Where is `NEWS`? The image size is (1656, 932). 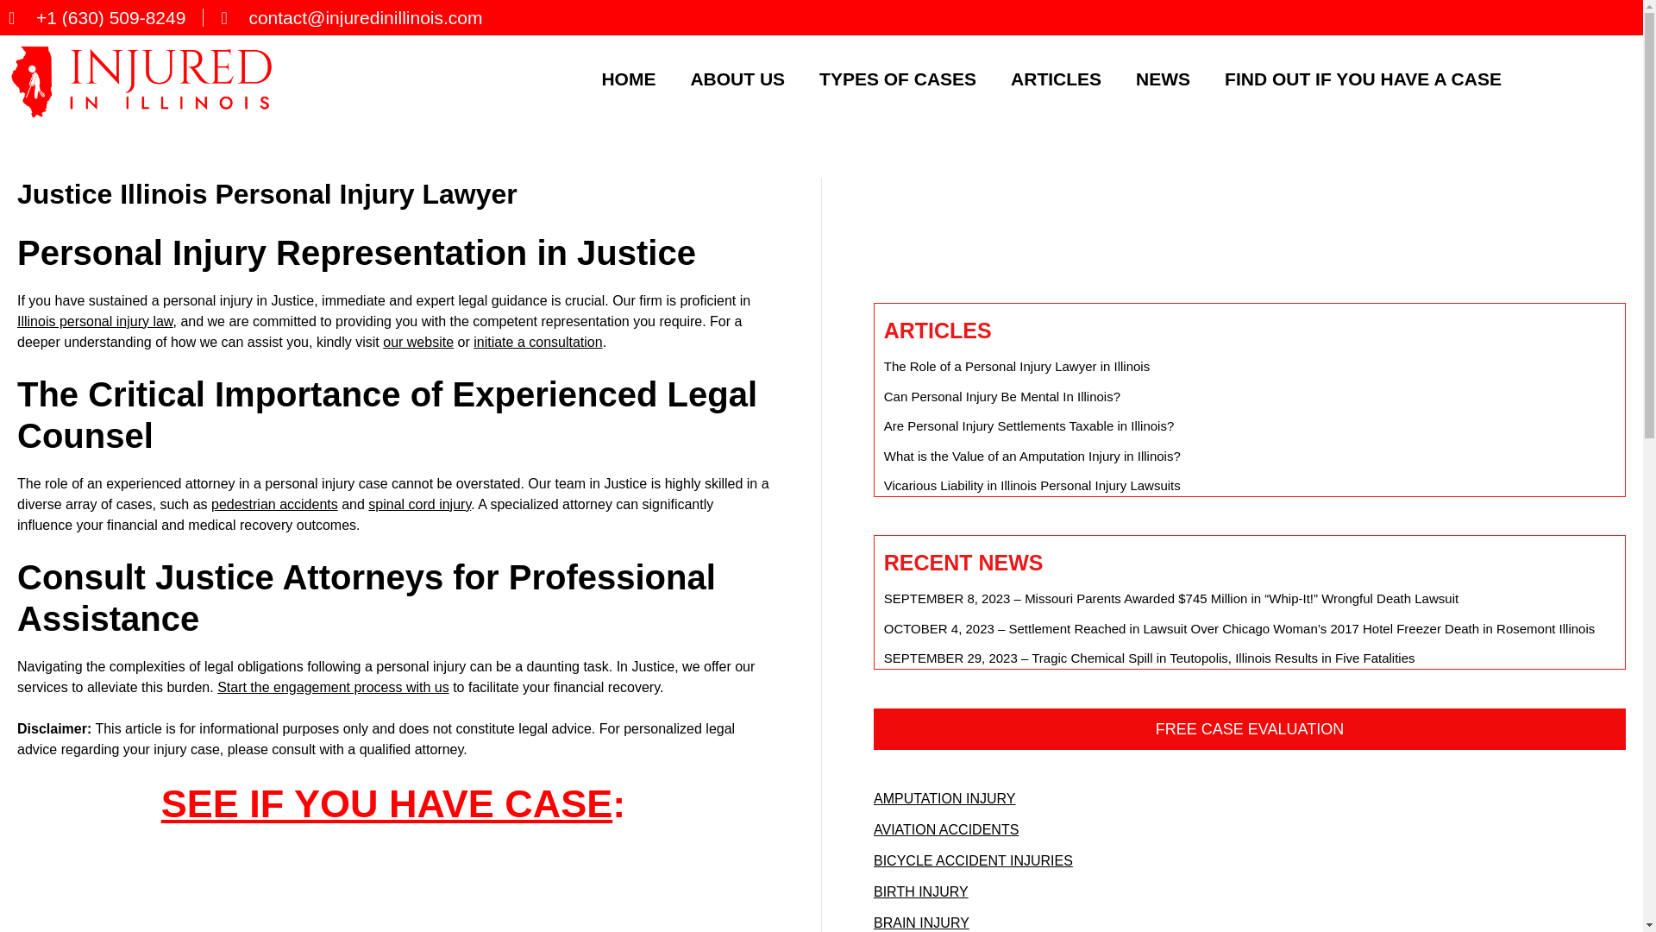 NEWS is located at coordinates (1163, 78).